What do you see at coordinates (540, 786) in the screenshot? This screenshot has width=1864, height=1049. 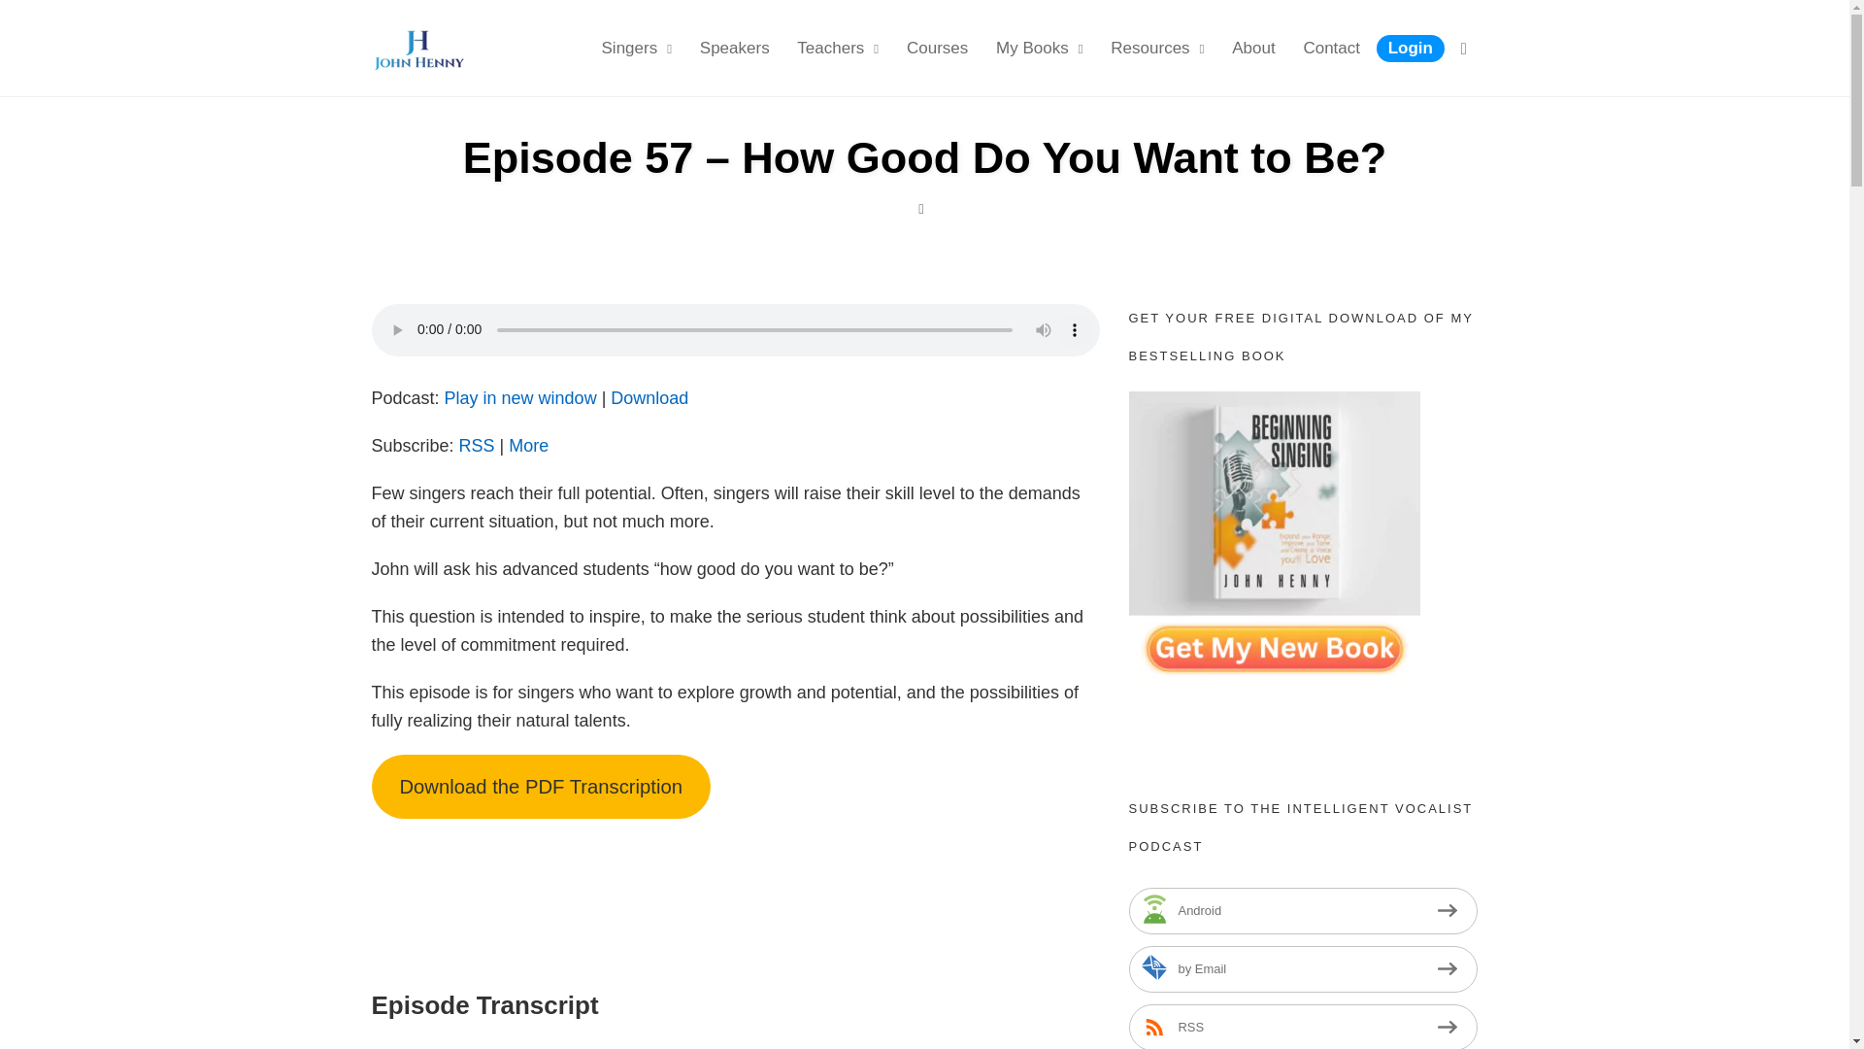 I see `Download the PDF Transcription` at bounding box center [540, 786].